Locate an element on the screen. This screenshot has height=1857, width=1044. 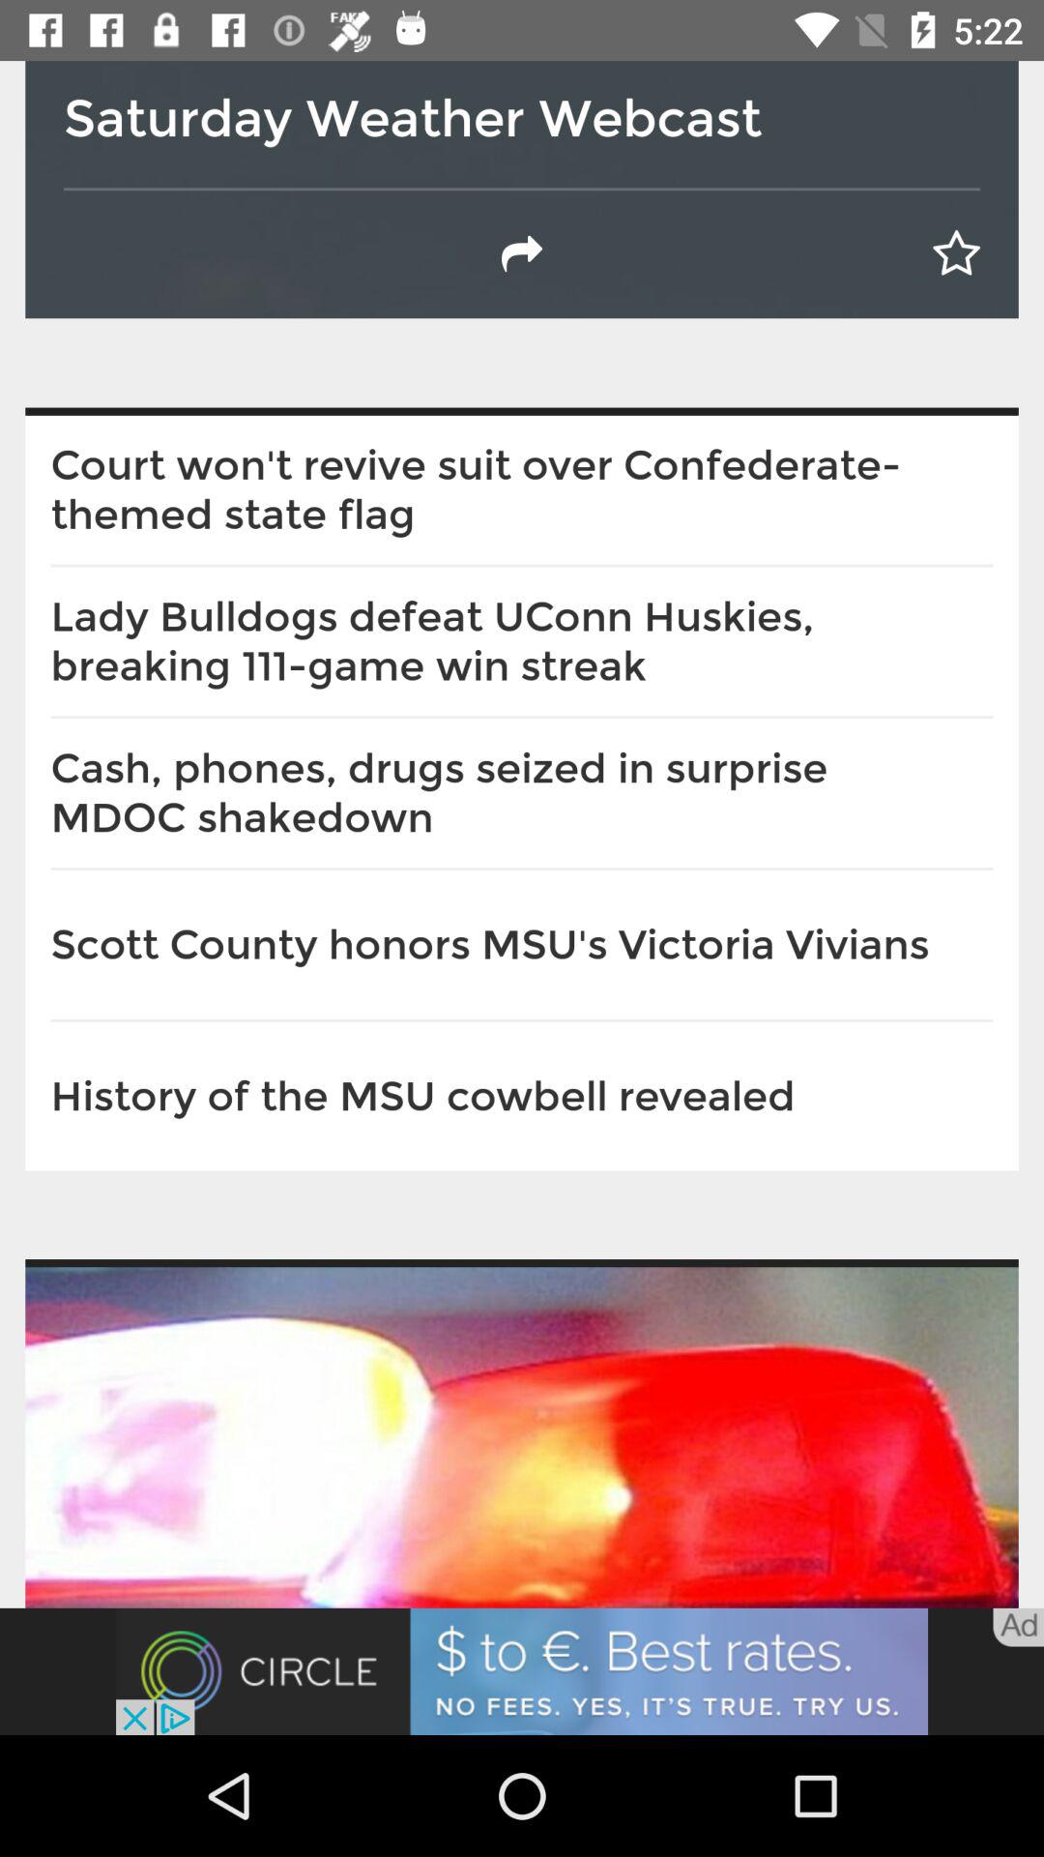
open advertisement is located at coordinates (522, 1671).